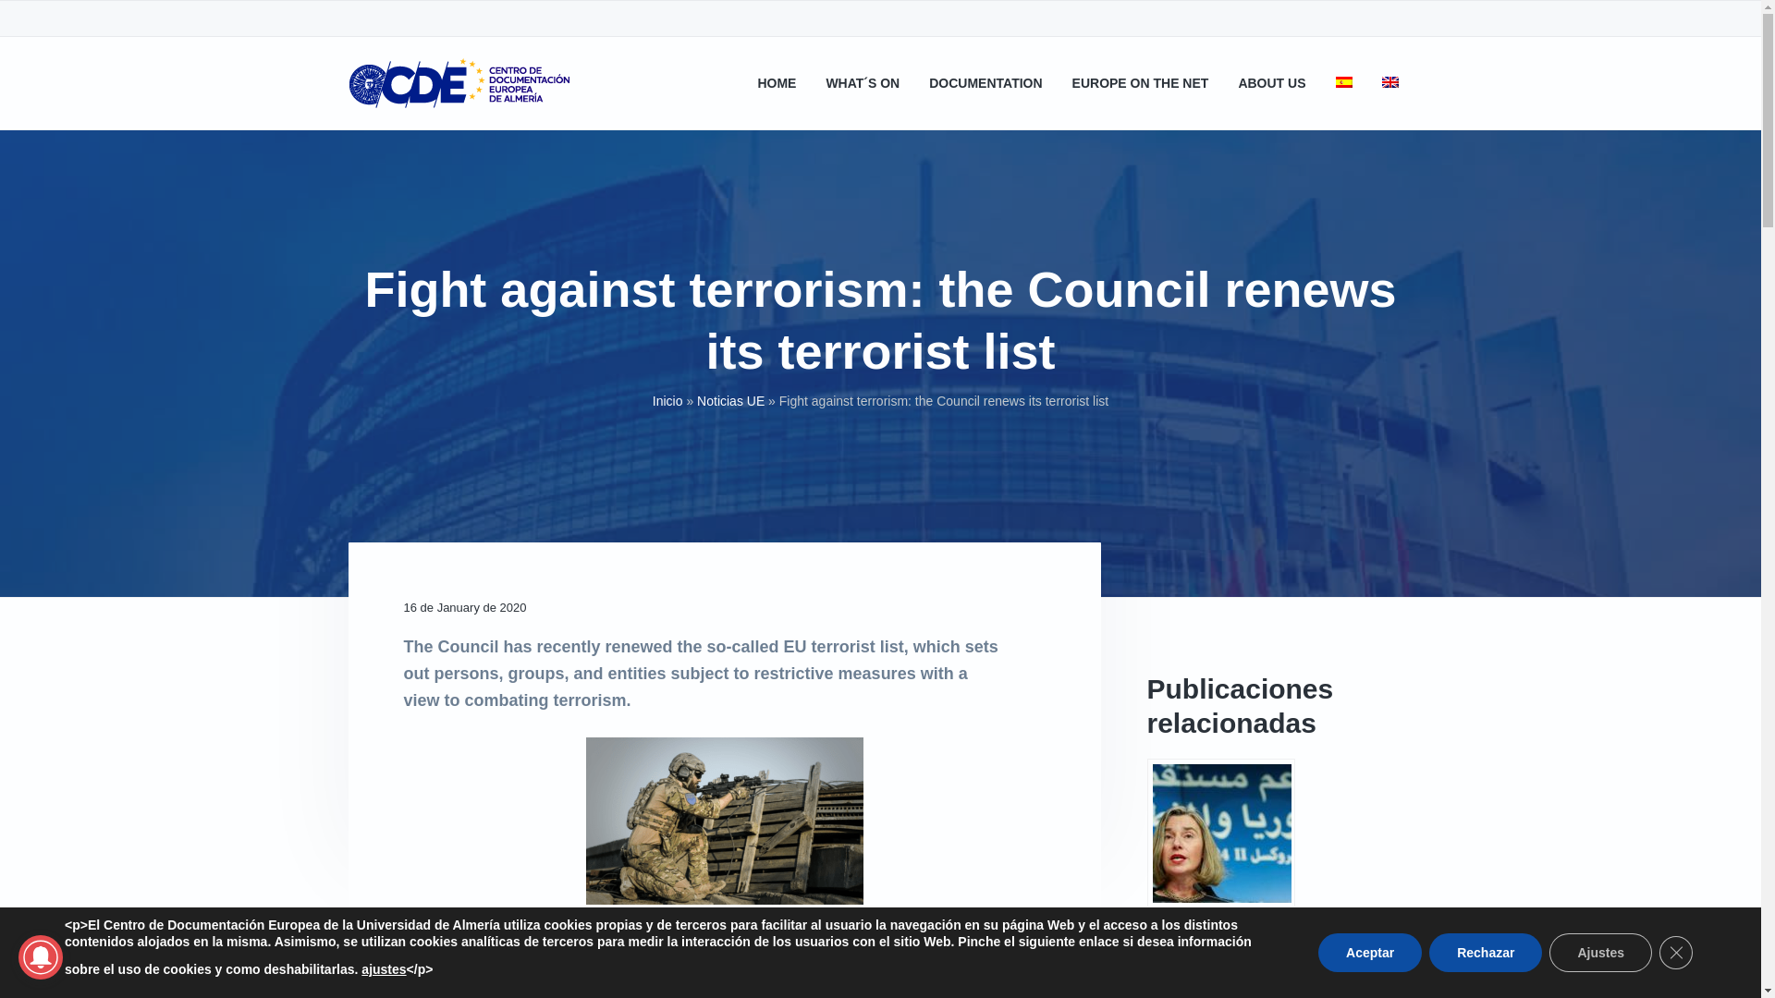 This screenshot has width=1775, height=998. I want to click on DOCUMENTATION, so click(985, 83).